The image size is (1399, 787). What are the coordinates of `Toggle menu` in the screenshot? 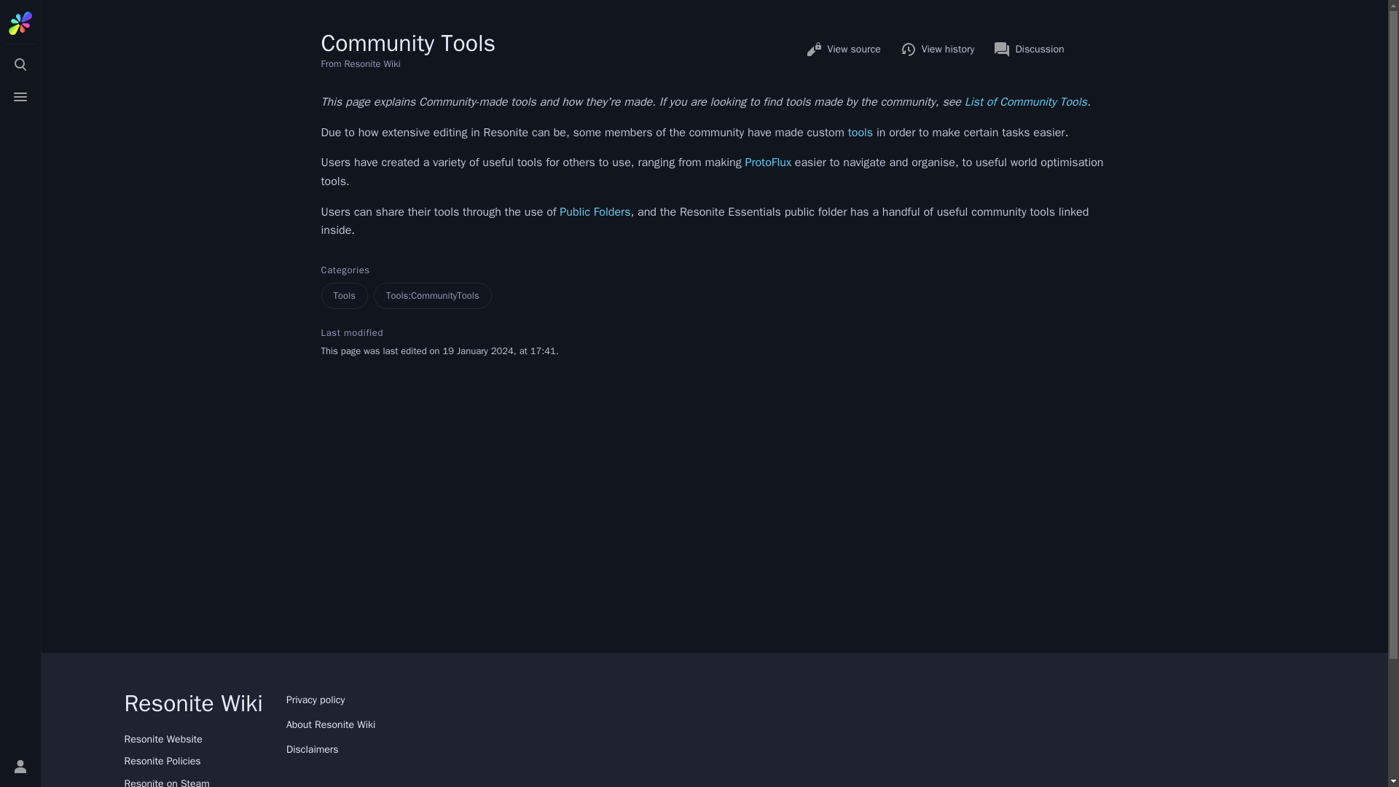 It's located at (20, 97).